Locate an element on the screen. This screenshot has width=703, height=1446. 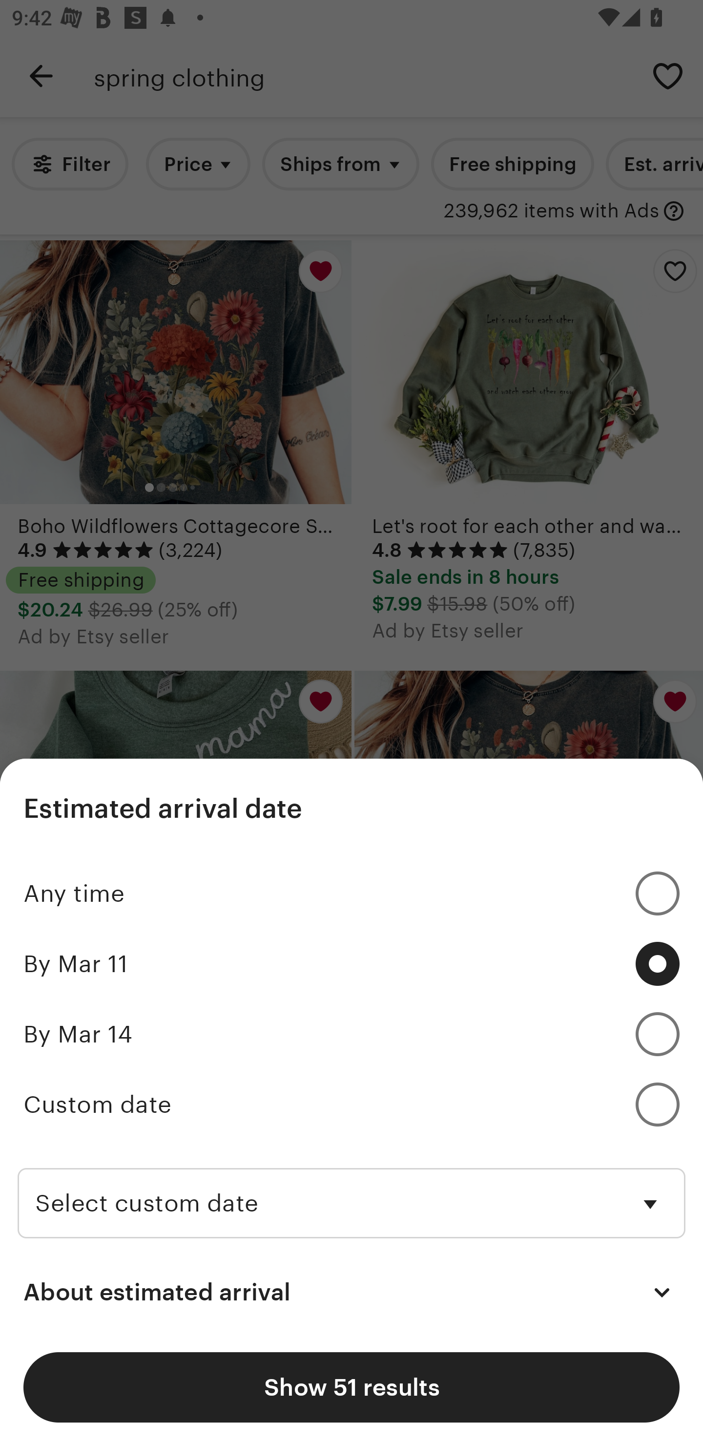
Any time is located at coordinates (351, 893).